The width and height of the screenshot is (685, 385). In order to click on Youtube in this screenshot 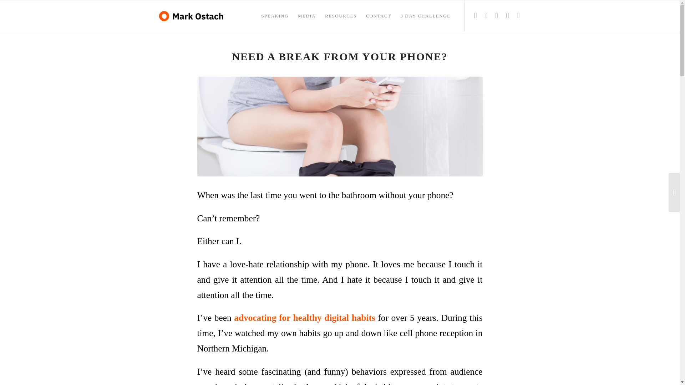, I will do `click(518, 16)`.